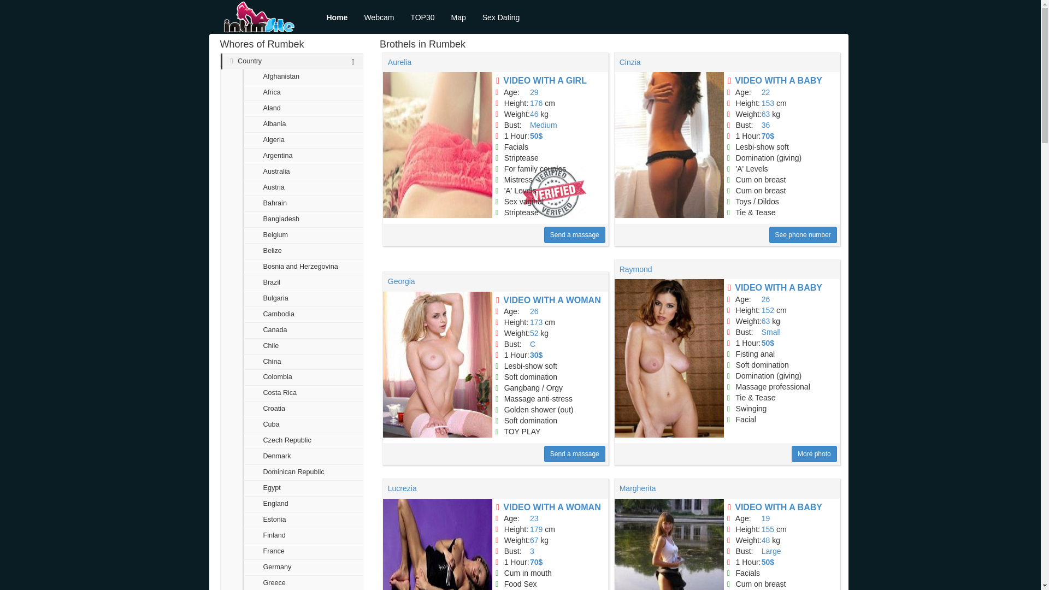 The width and height of the screenshot is (1049, 590). What do you see at coordinates (303, 409) in the screenshot?
I see `Croatia` at bounding box center [303, 409].